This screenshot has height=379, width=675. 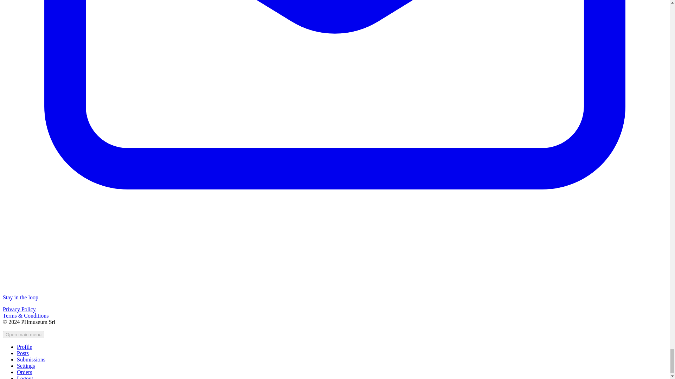 I want to click on Settings, so click(x=26, y=366).